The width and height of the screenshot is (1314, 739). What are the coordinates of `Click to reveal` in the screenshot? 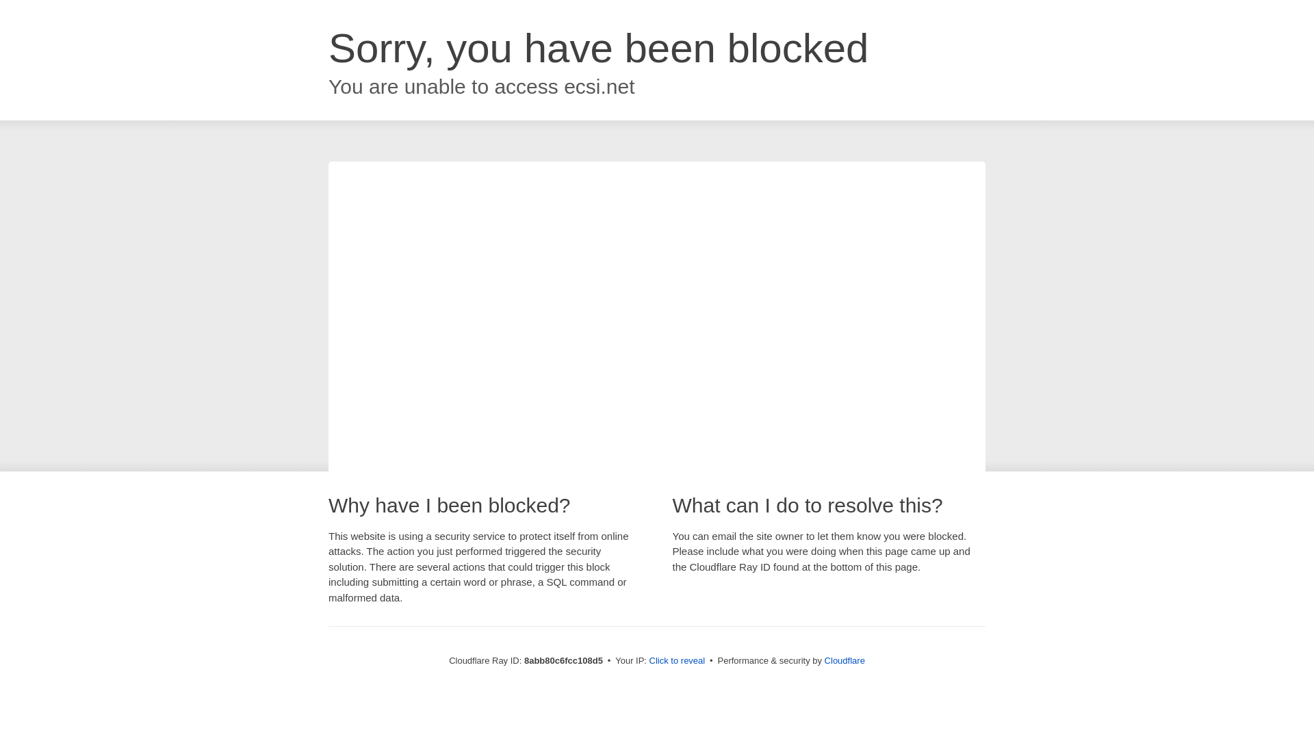 It's located at (678, 661).